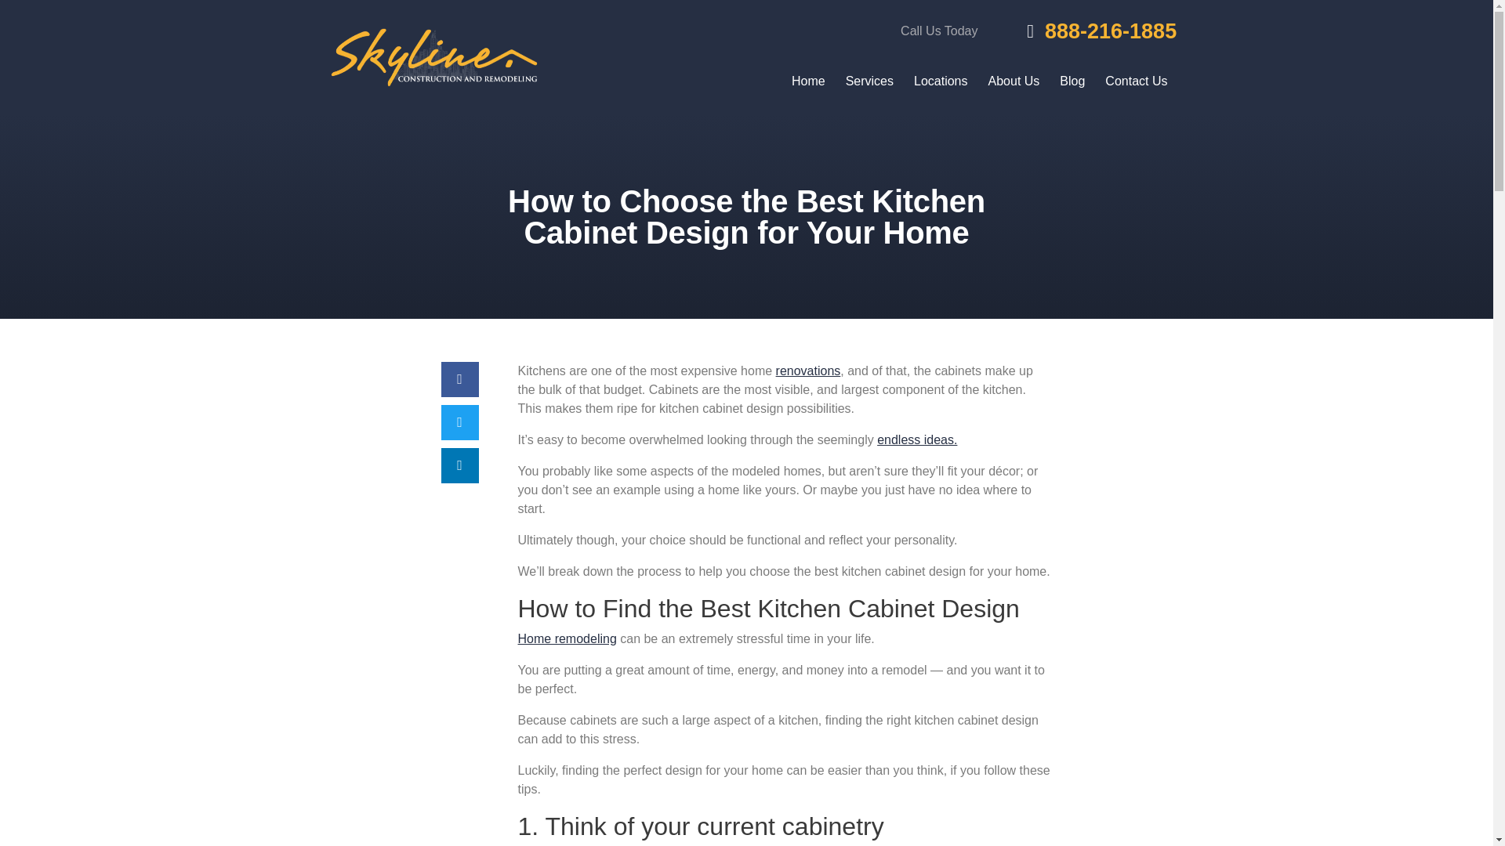 This screenshot has width=1505, height=846. Describe the element at coordinates (1014, 80) in the screenshot. I see `About Us` at that location.